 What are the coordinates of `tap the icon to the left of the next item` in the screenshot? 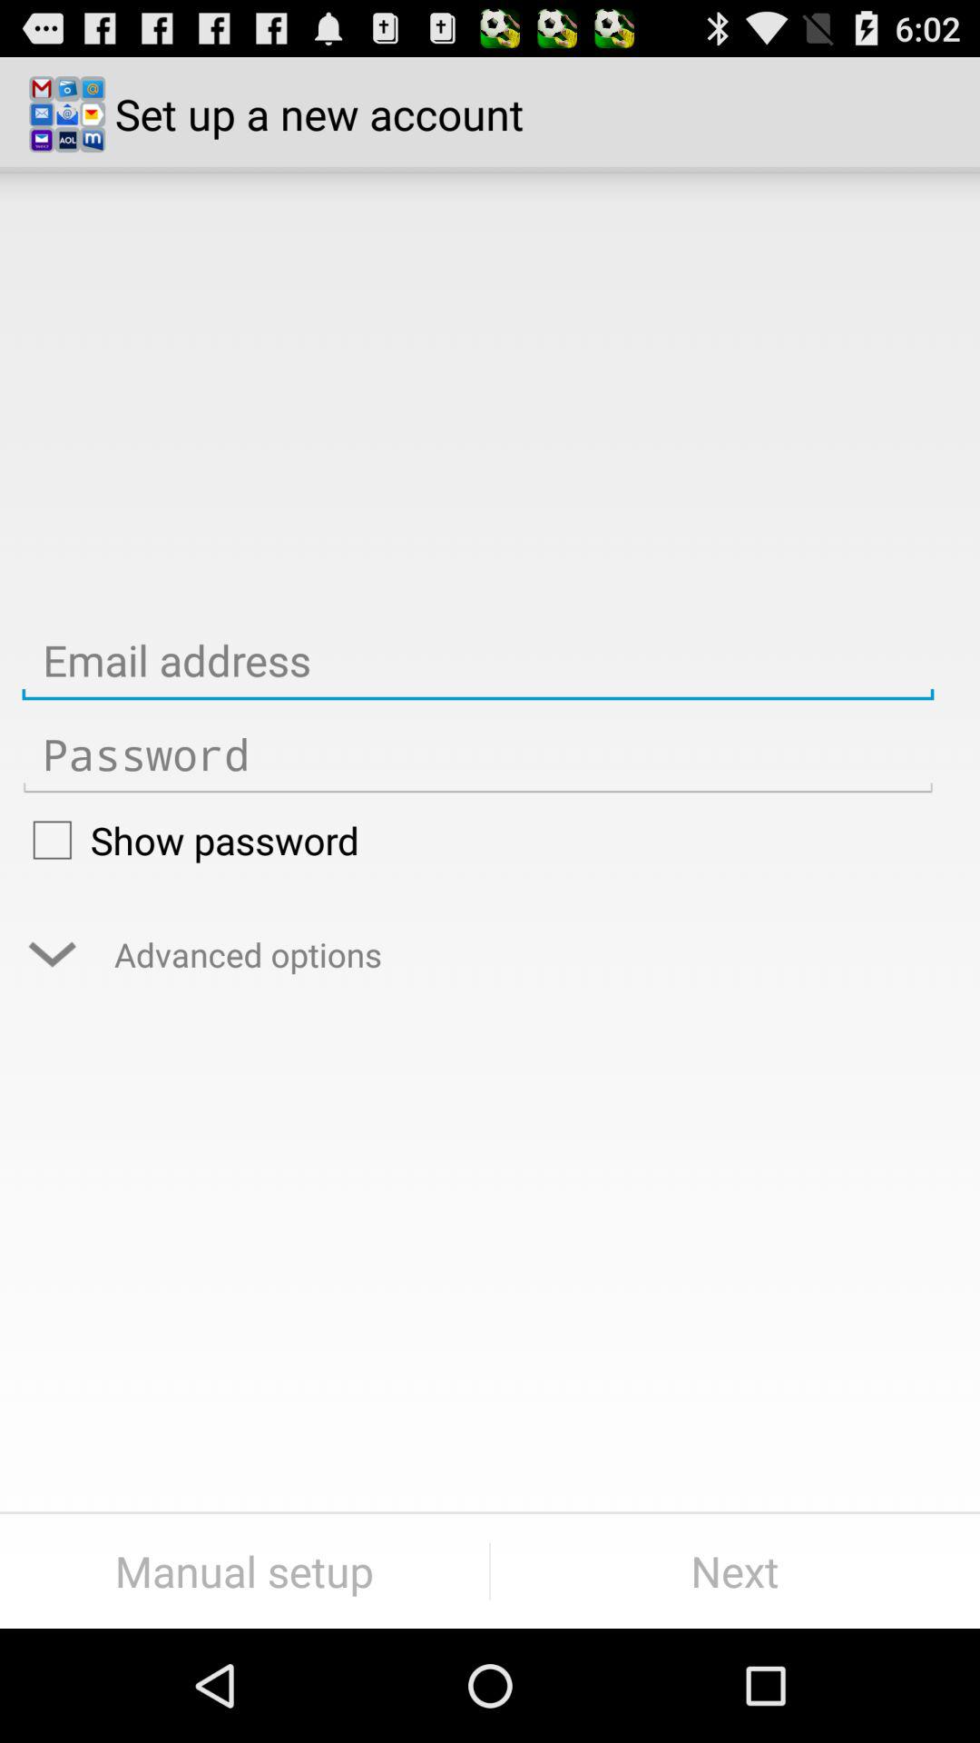 It's located at (245, 1571).